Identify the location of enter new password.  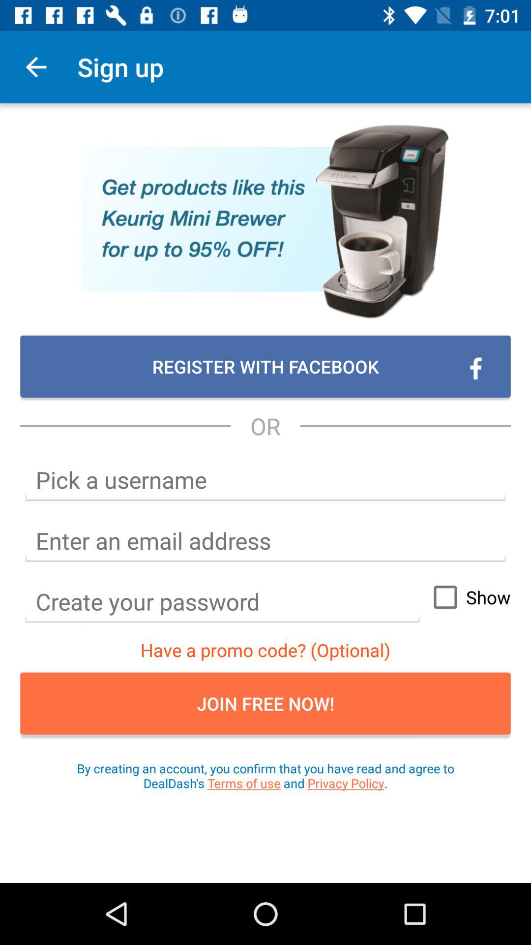
(222, 602).